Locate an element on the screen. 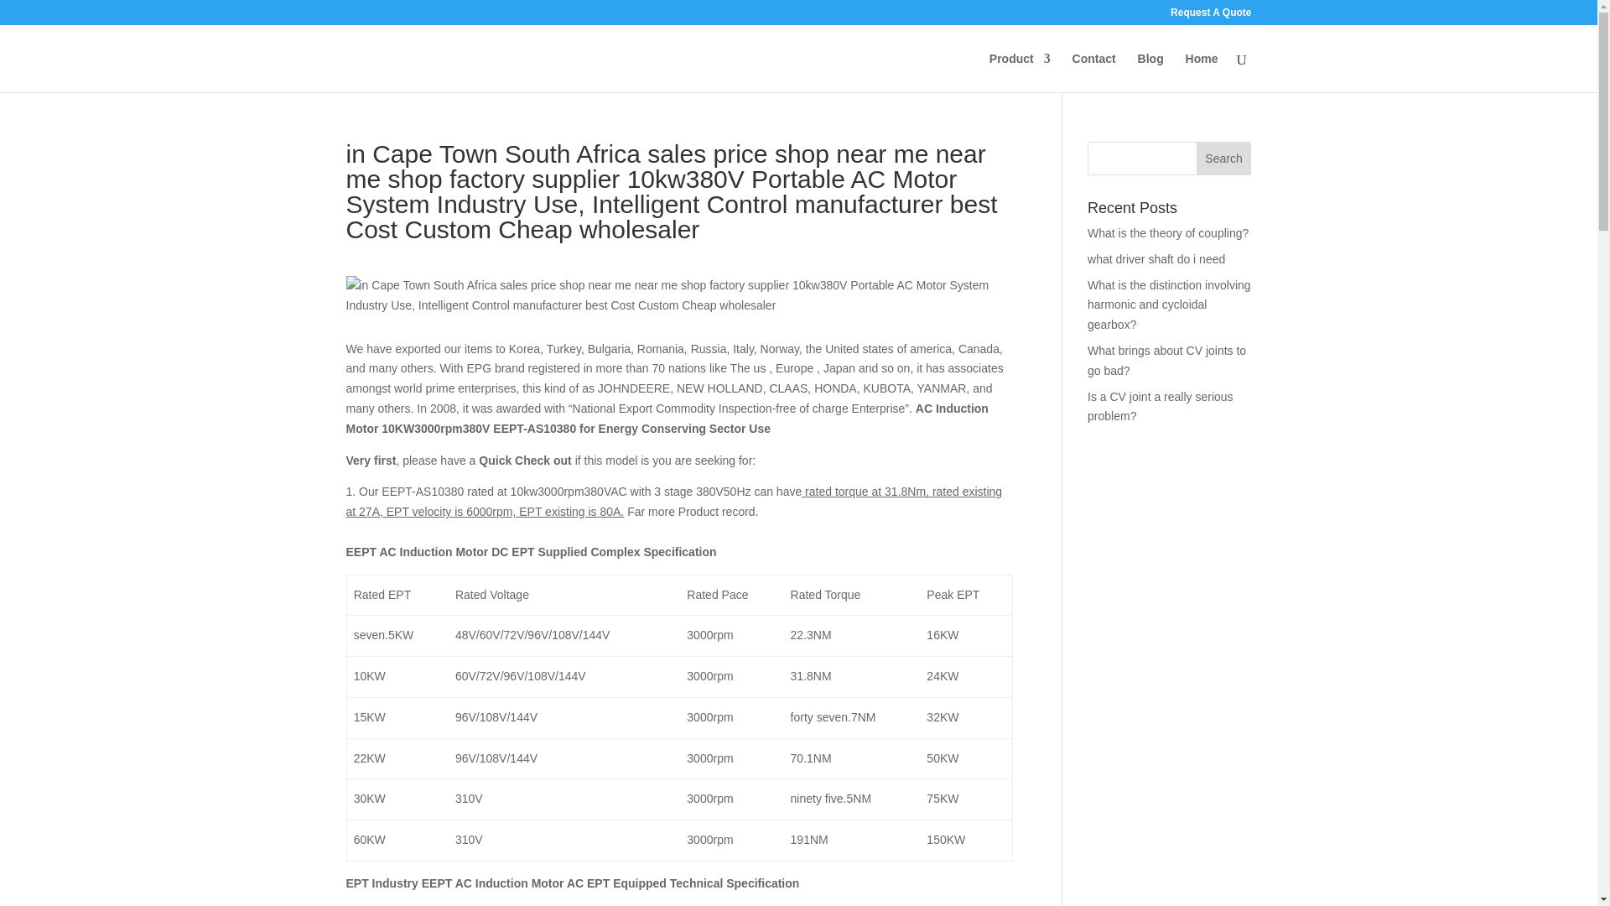  what driver shaft do i need is located at coordinates (1156, 259).